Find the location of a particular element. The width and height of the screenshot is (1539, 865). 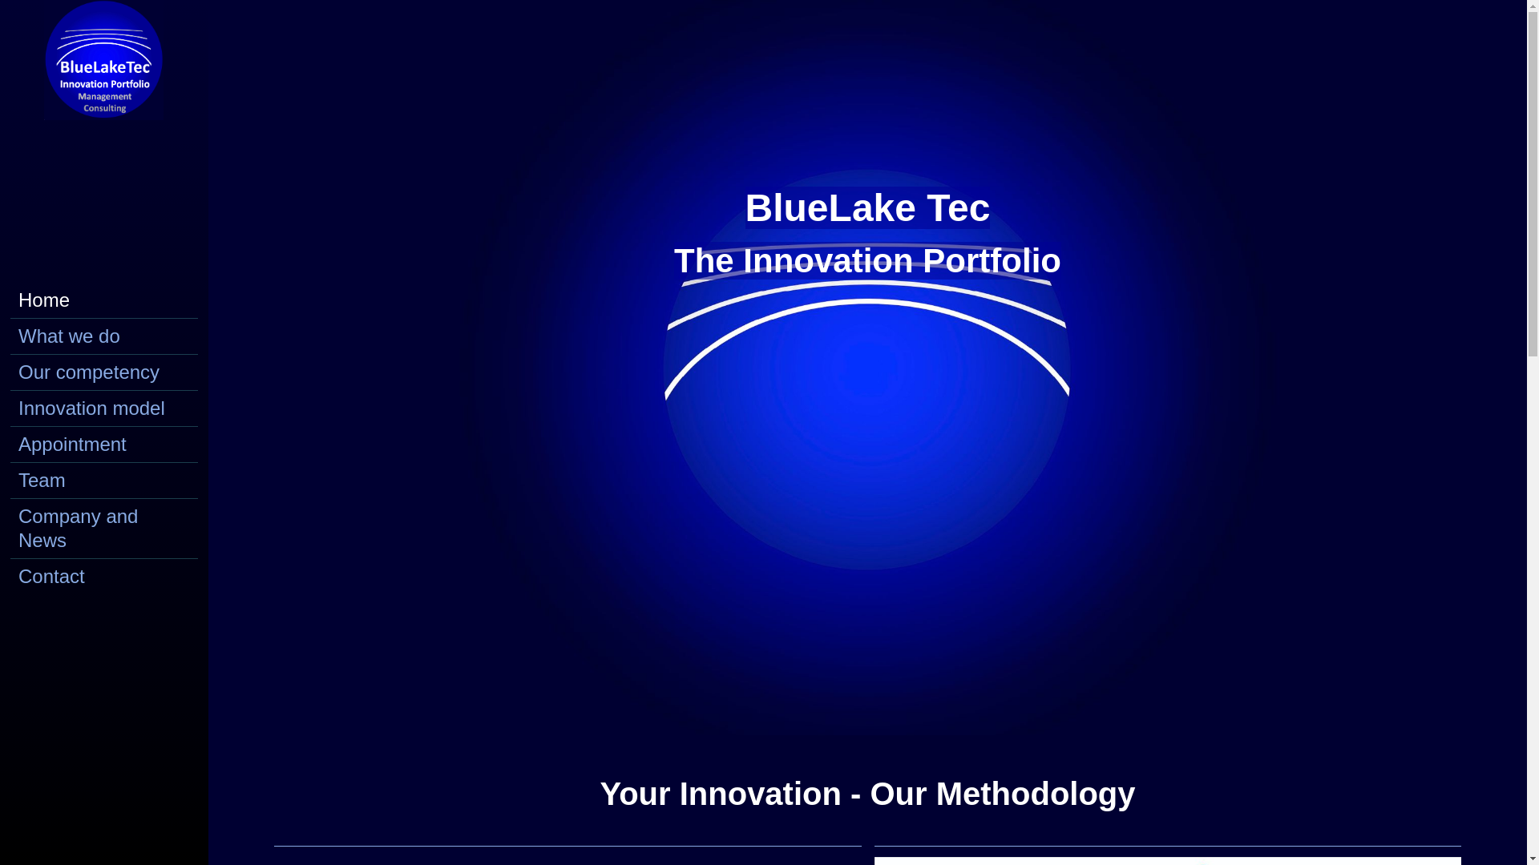

Team is located at coordinates (104, 481).